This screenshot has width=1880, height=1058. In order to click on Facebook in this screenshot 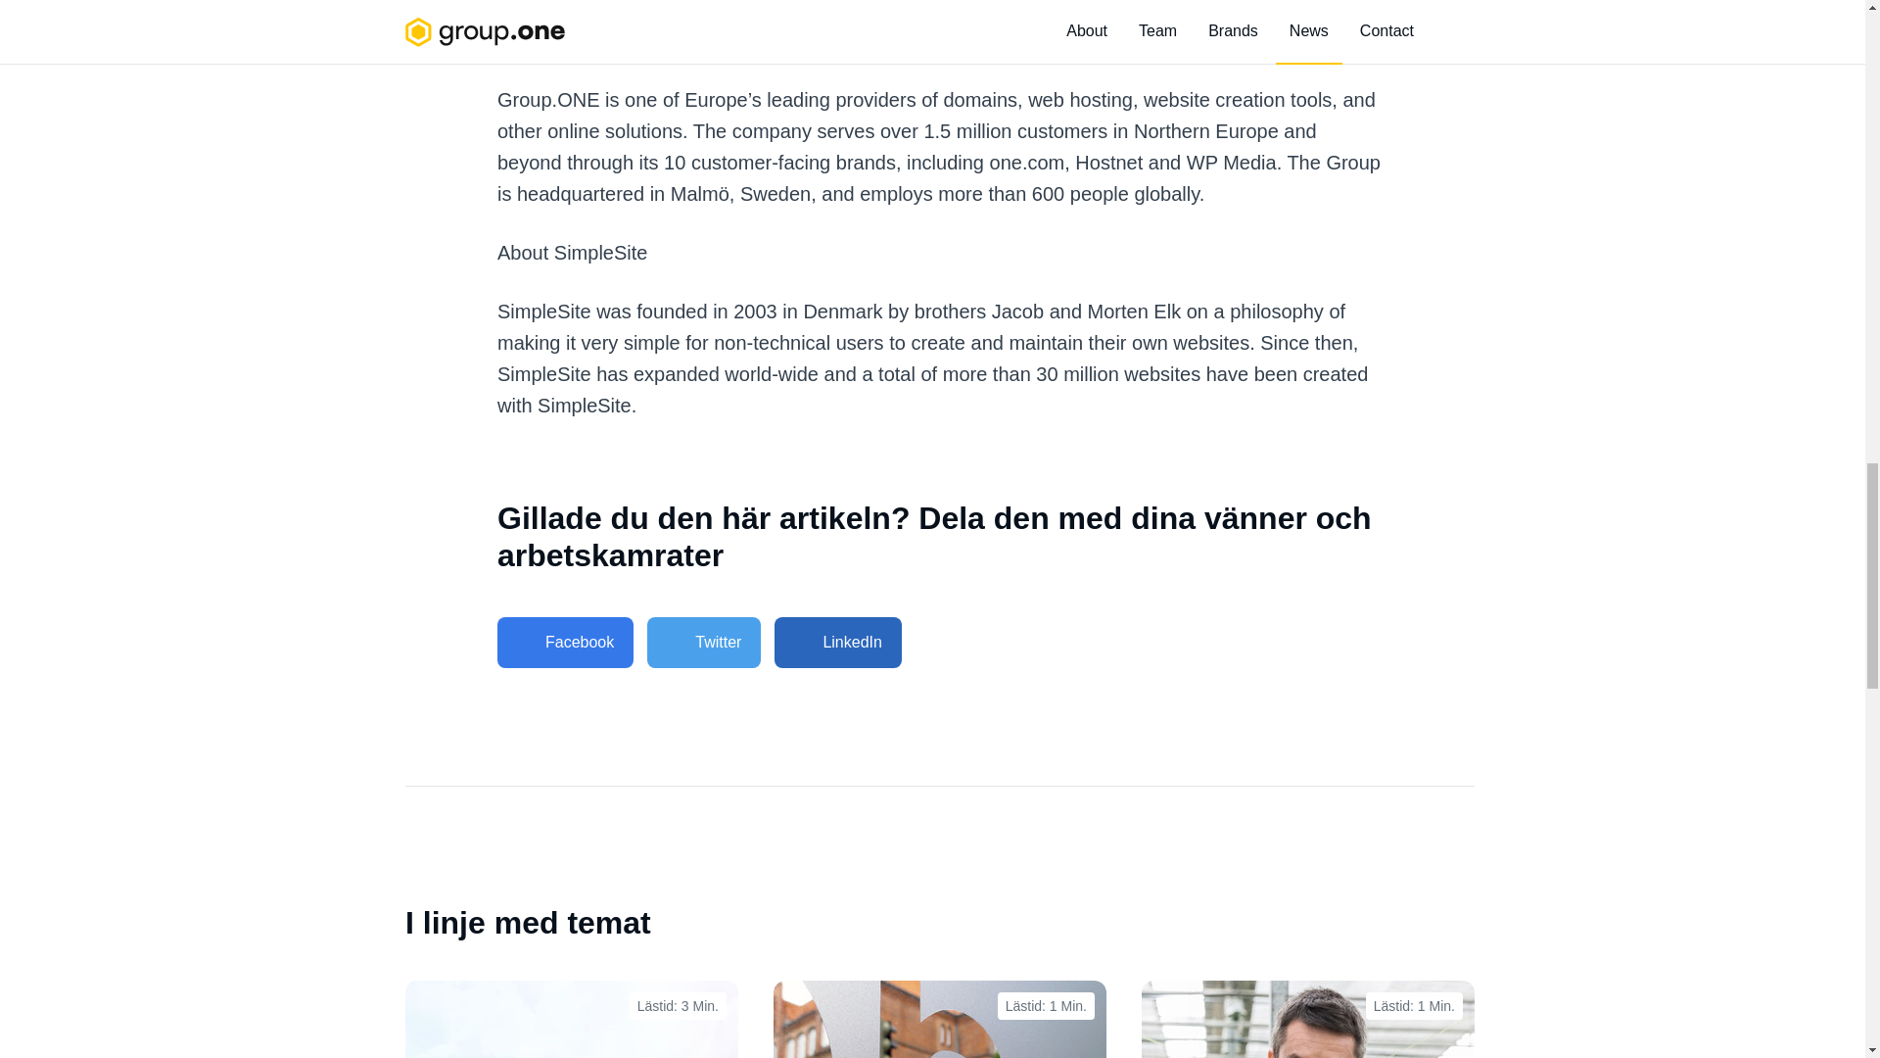, I will do `click(566, 642)`.